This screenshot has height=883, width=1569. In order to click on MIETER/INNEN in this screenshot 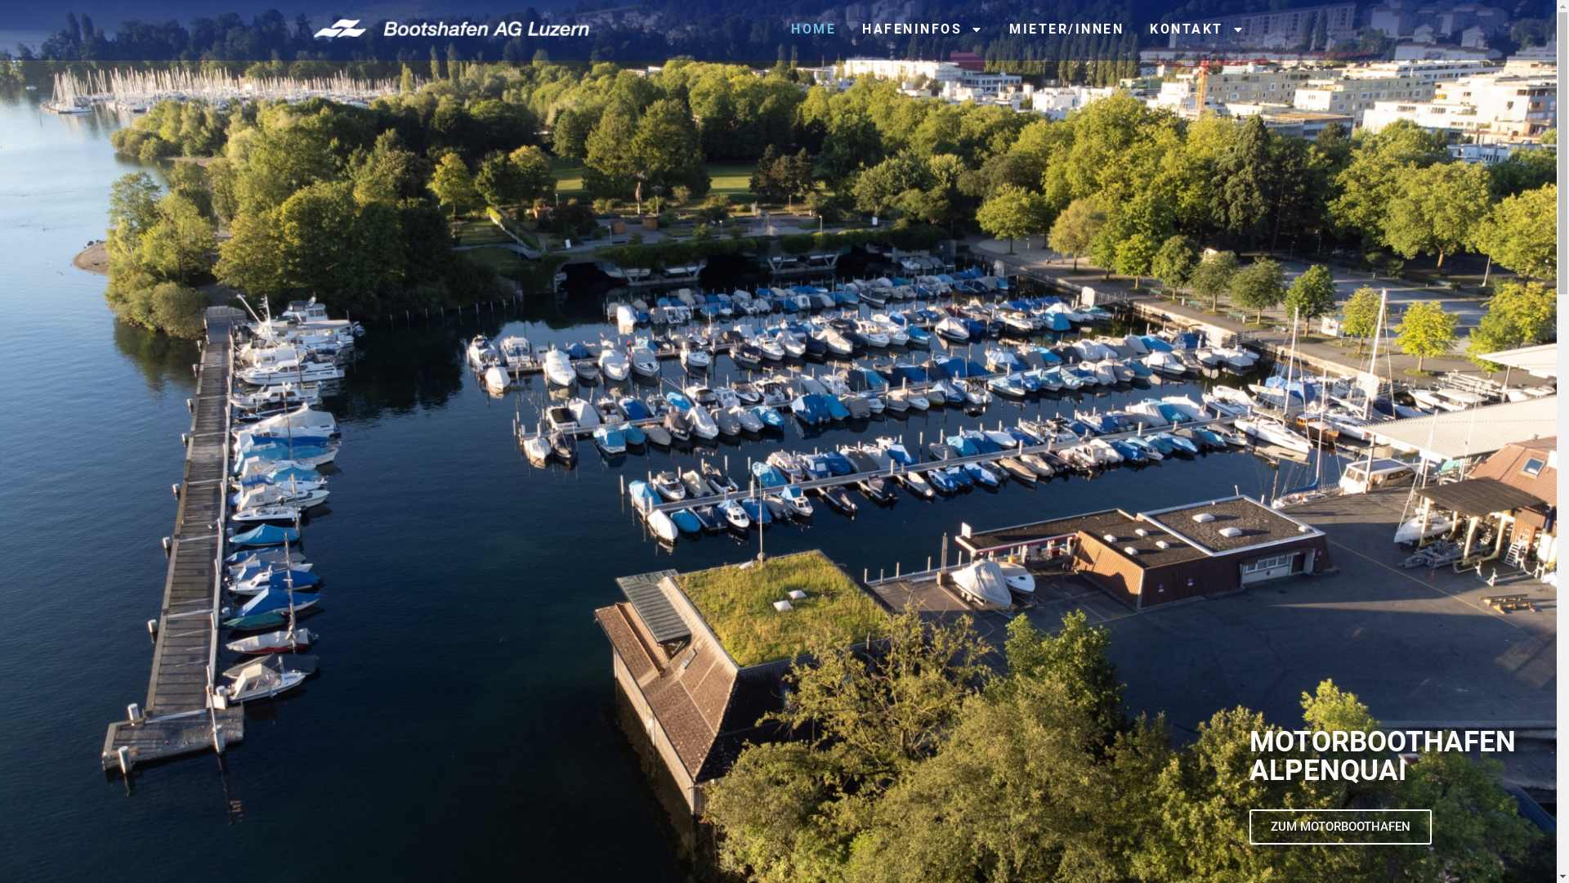, I will do `click(1066, 29)`.